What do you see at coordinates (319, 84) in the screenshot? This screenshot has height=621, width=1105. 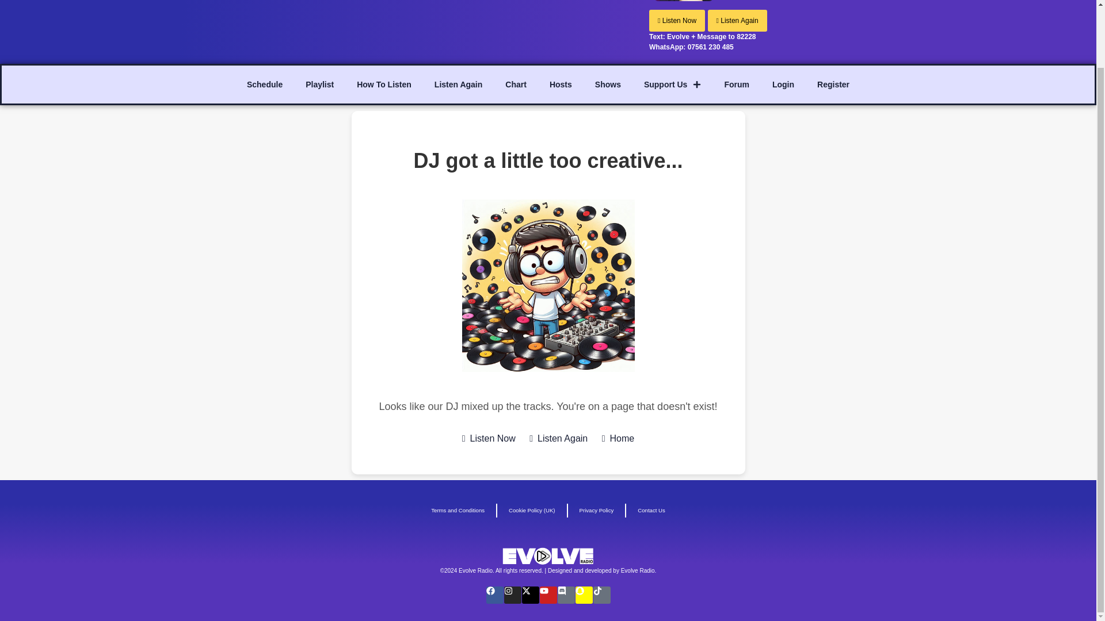 I see `Playlist` at bounding box center [319, 84].